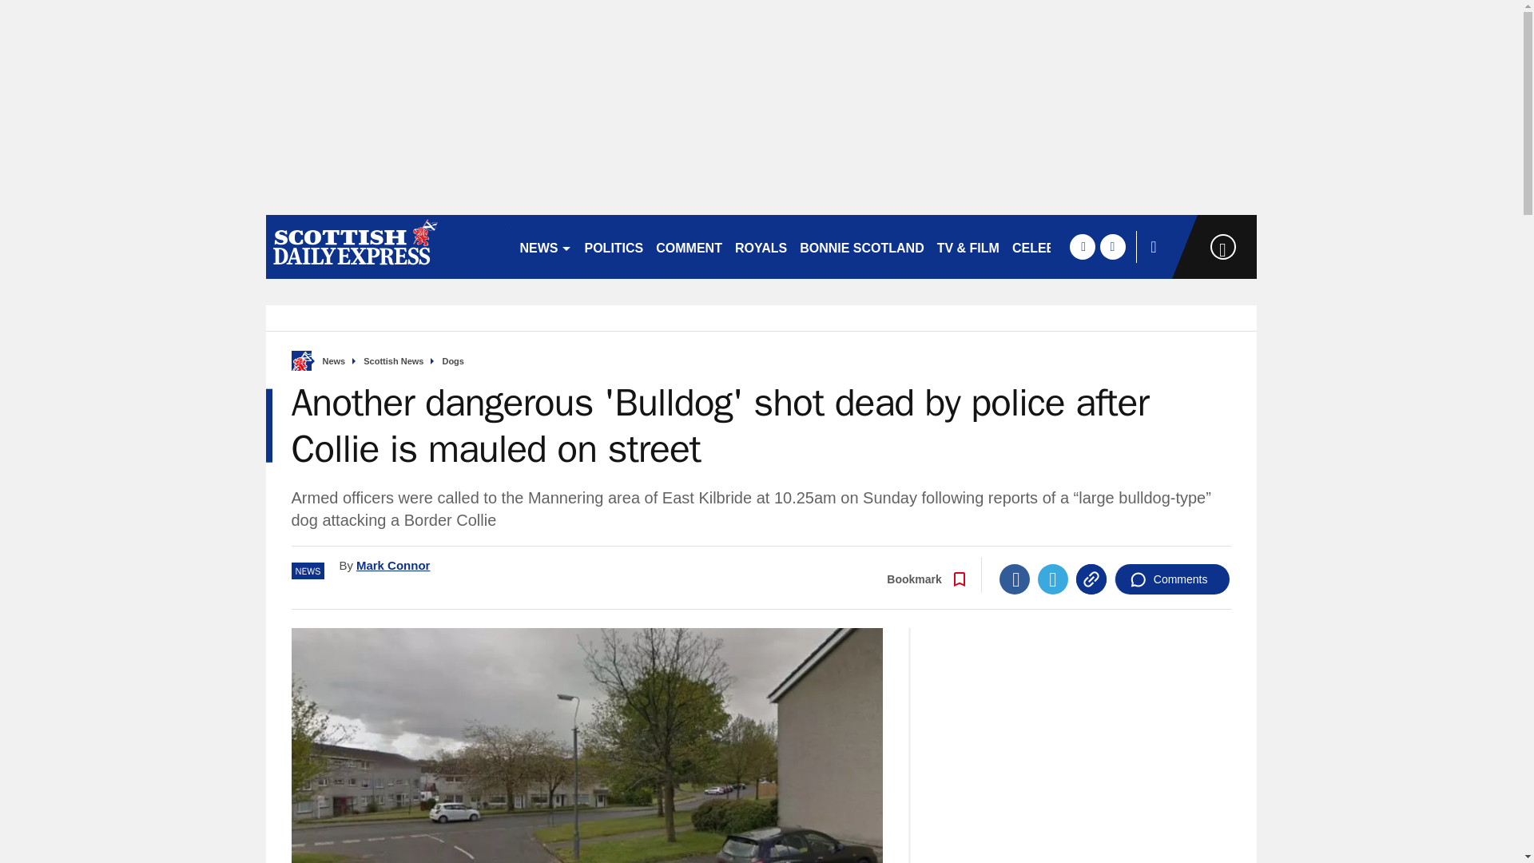 The height and width of the screenshot is (863, 1534). I want to click on COMMENT, so click(689, 246).